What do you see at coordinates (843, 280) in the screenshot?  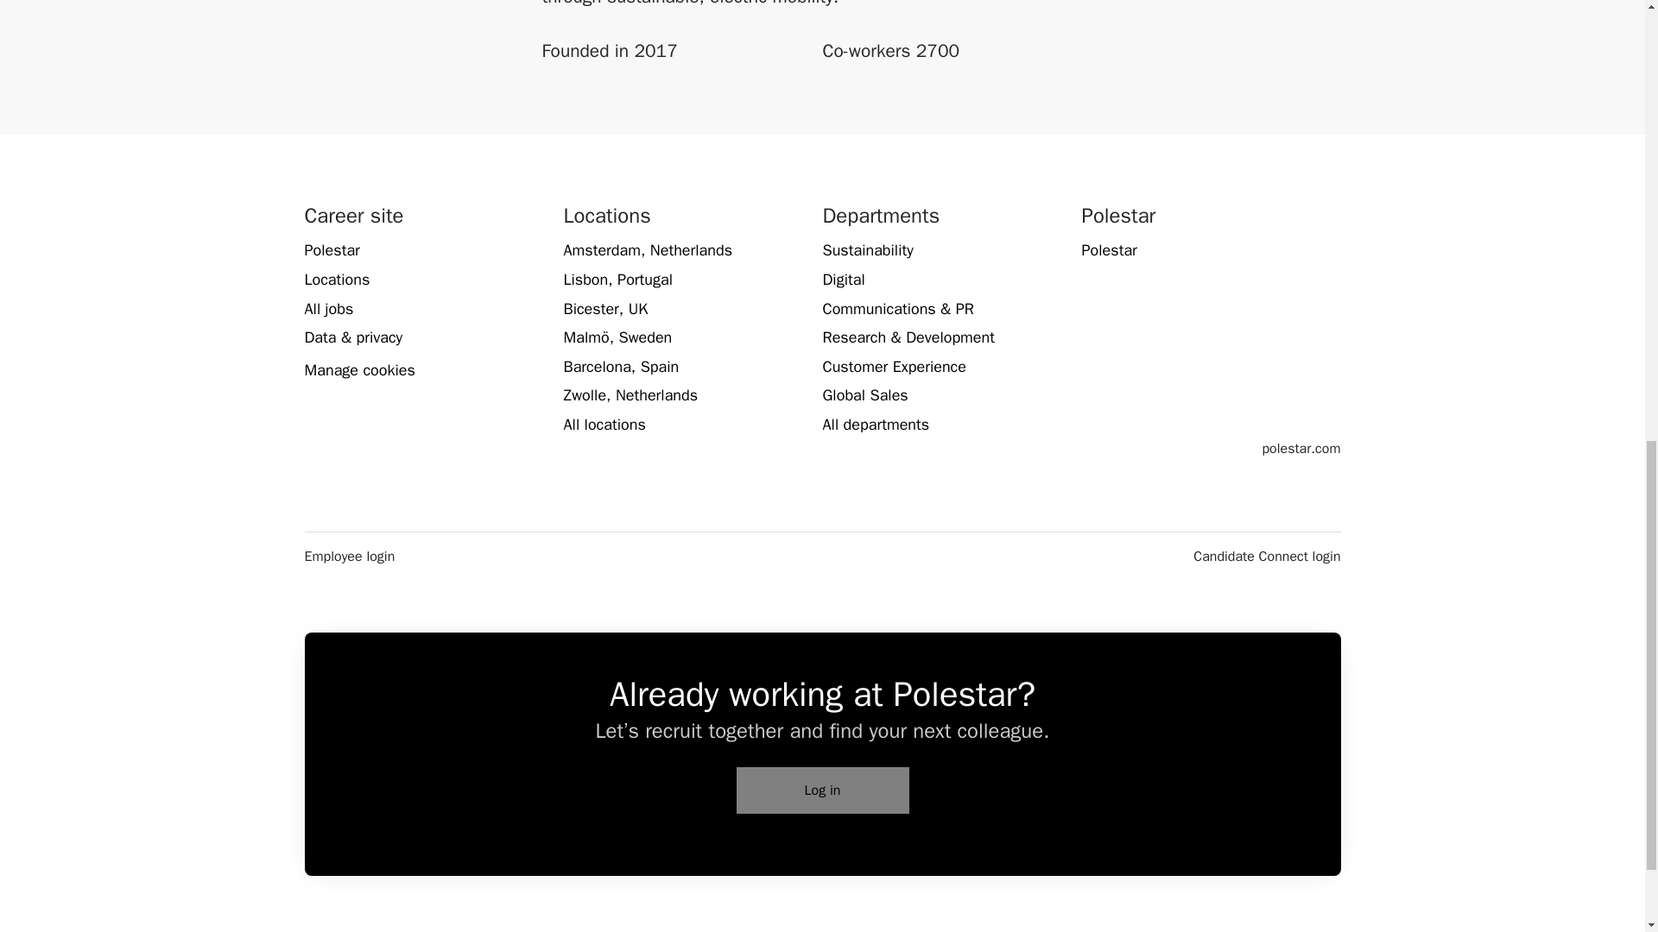 I see `Digital` at bounding box center [843, 280].